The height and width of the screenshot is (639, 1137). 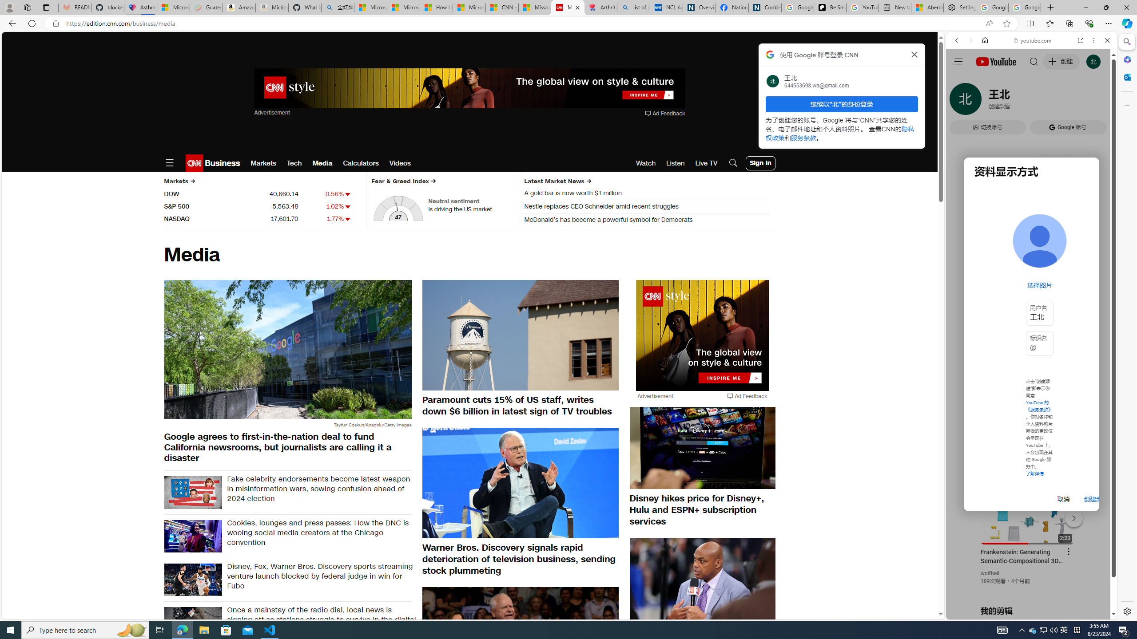 I want to click on User Account Log In Button, so click(x=760, y=163).